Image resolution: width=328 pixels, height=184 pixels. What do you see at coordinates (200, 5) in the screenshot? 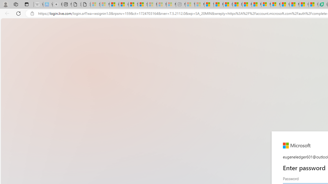
I see `Marine life - MSN - Sleeping` at bounding box center [200, 5].